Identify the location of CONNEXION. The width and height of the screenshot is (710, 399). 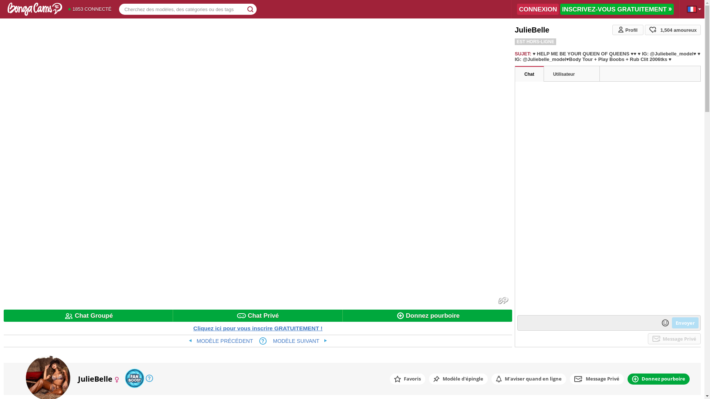
(538, 9).